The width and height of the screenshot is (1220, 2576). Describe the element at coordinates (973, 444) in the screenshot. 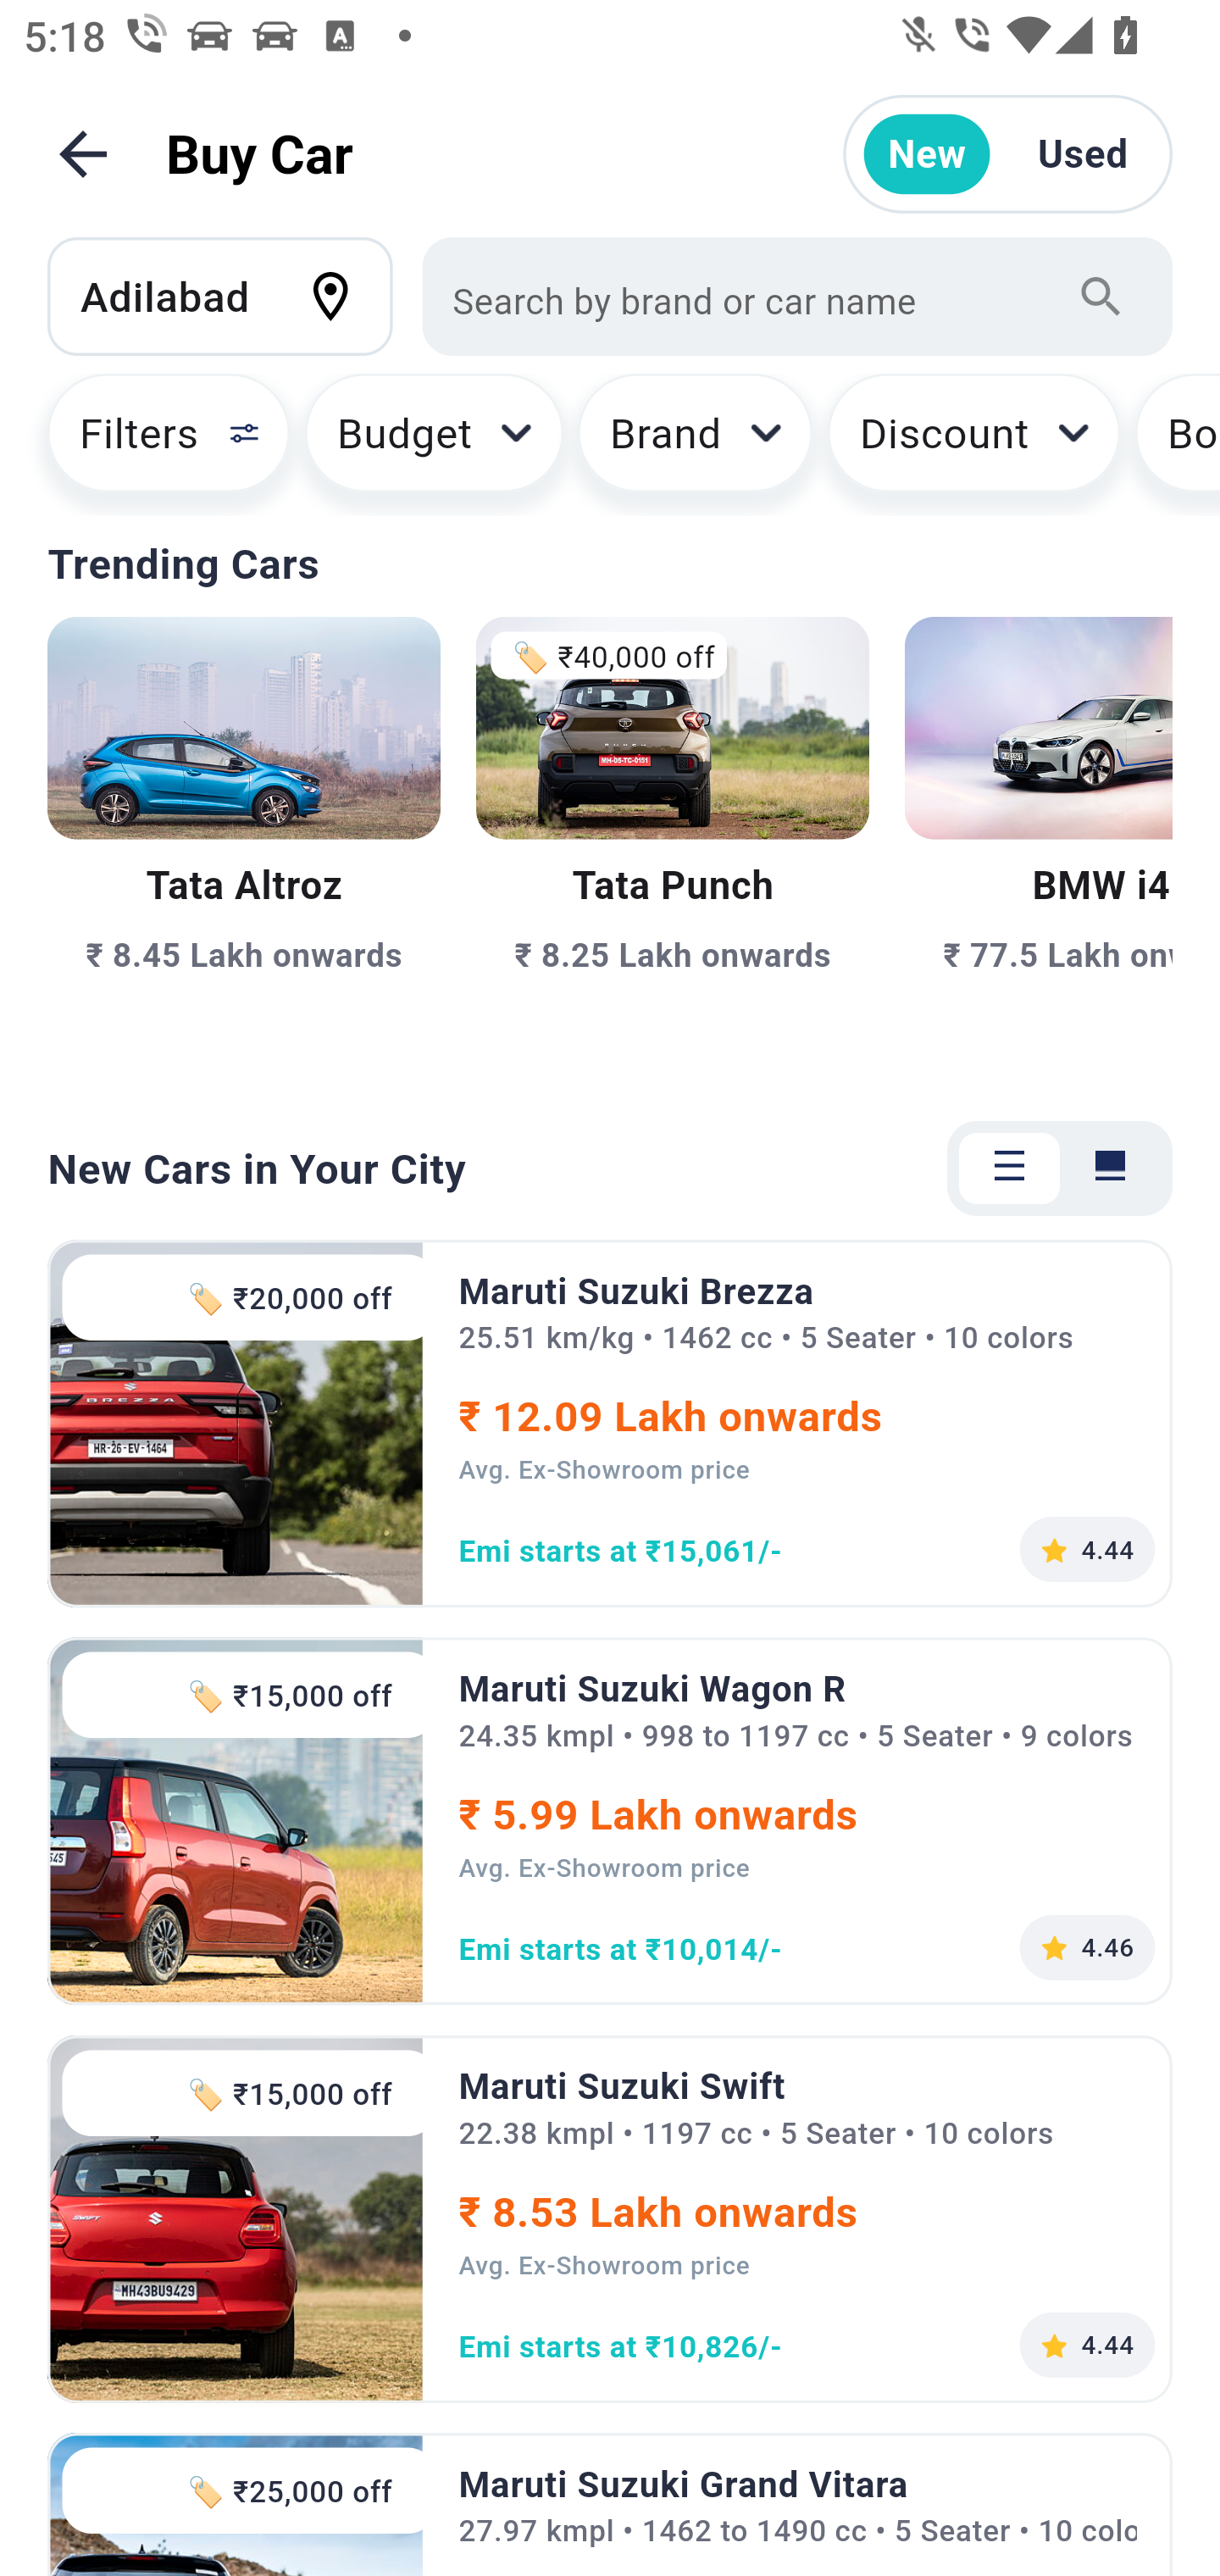

I see `Discount` at that location.